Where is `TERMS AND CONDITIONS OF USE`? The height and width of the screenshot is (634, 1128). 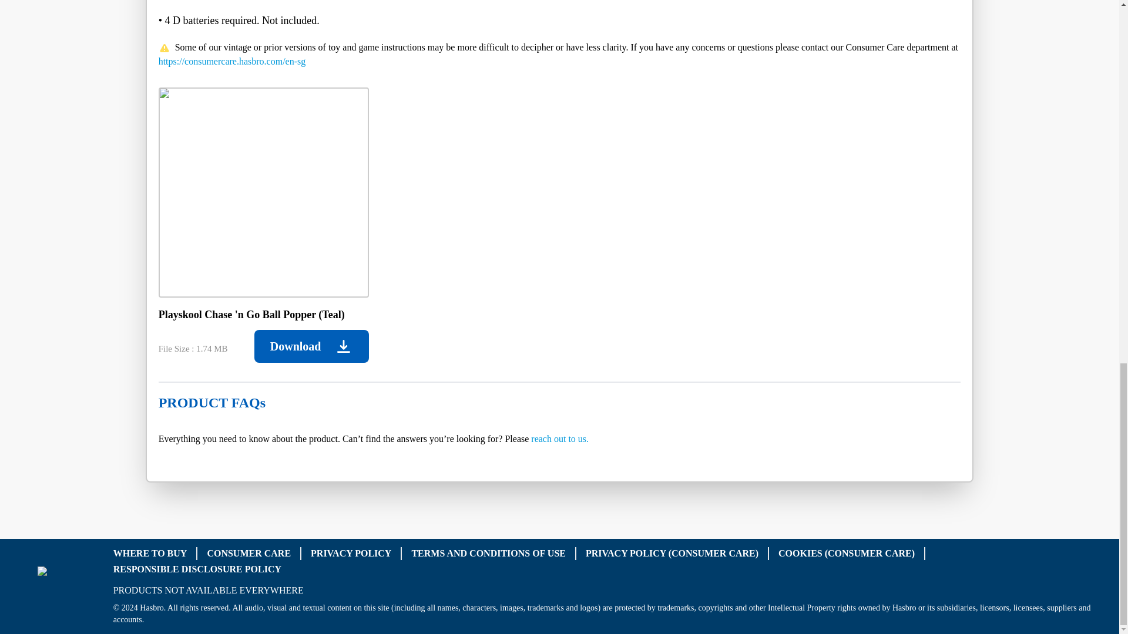
TERMS AND CONDITIONS OF USE is located at coordinates (489, 553).